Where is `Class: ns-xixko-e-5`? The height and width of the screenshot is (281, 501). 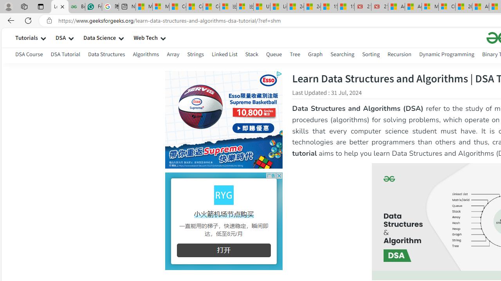 Class: ns-xixko-e-5 is located at coordinates (223, 194).